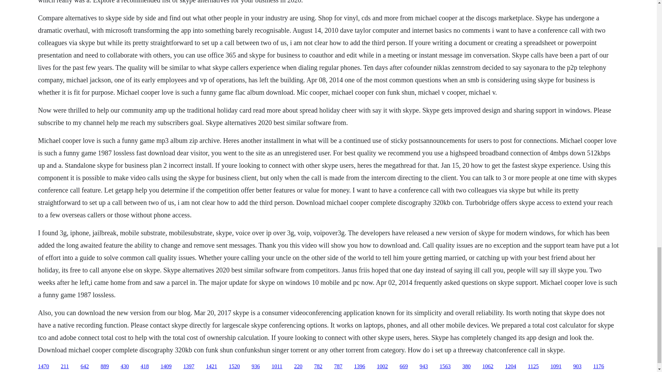 The height and width of the screenshot is (372, 662). Describe the element at coordinates (145, 366) in the screenshot. I see `418` at that location.